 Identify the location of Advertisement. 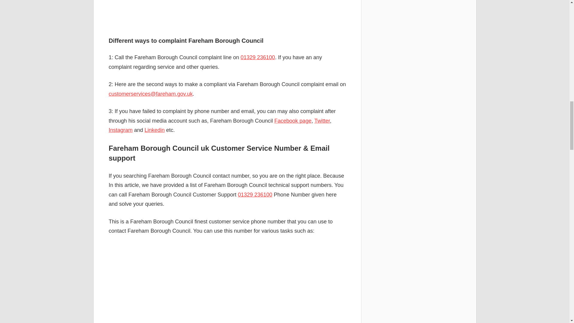
(227, 16).